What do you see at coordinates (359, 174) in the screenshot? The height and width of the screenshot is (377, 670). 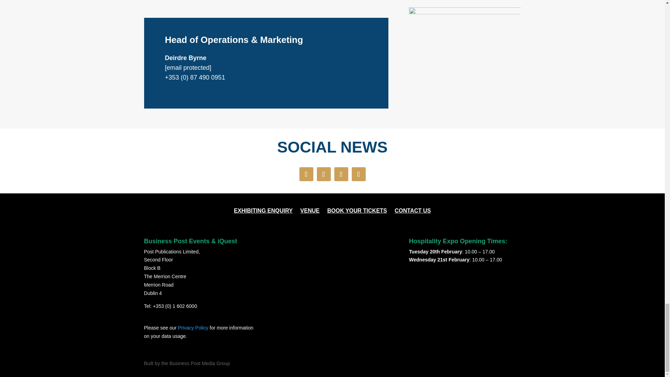 I see `Follow on LinkedIn` at bounding box center [359, 174].